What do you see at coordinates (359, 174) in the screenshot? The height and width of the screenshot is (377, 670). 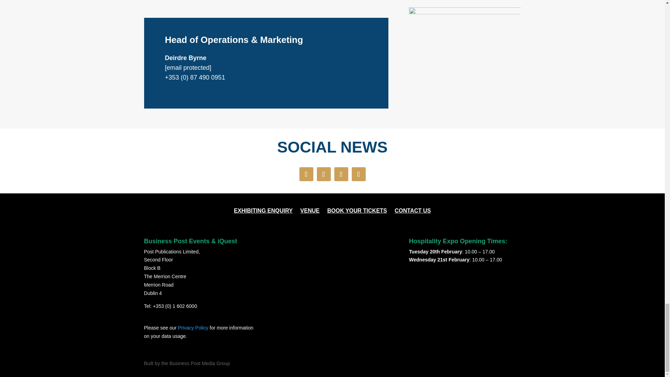 I see `Follow on LinkedIn` at bounding box center [359, 174].